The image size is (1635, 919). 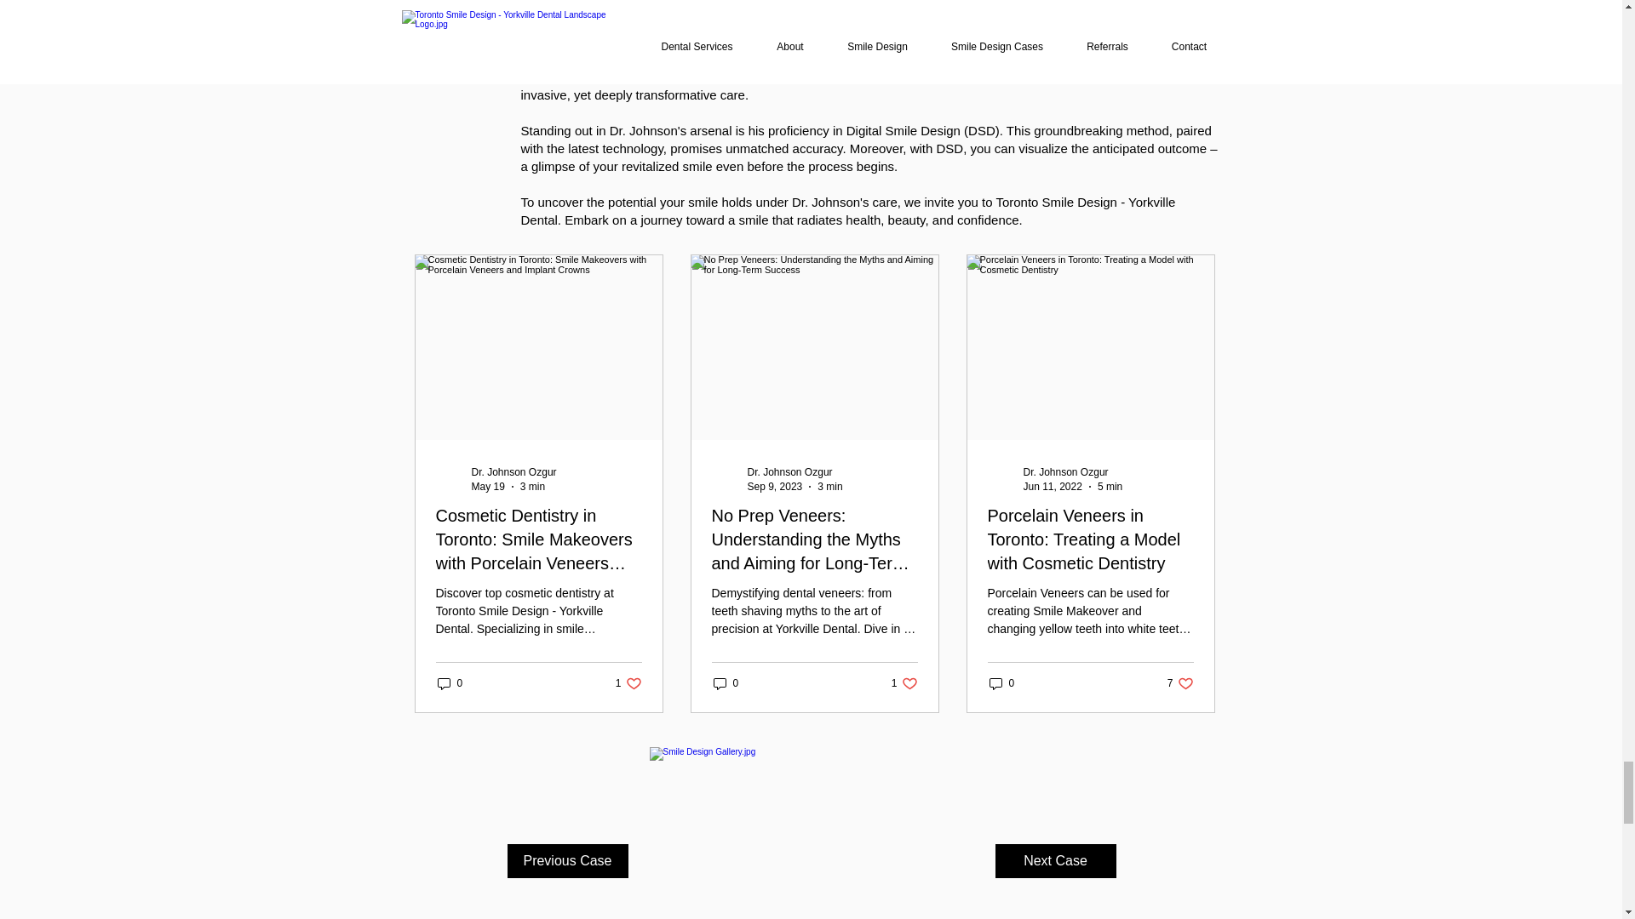 What do you see at coordinates (489, 486) in the screenshot?
I see `May 19` at bounding box center [489, 486].